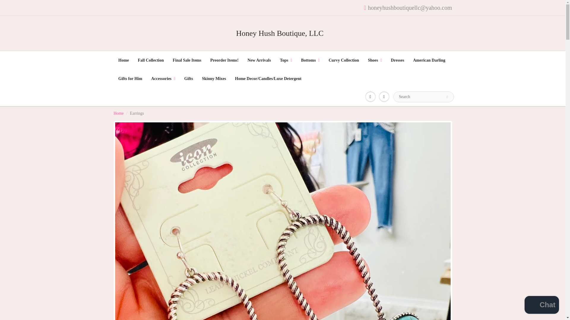 The height and width of the screenshot is (320, 570). I want to click on Bottoms, so click(310, 60).